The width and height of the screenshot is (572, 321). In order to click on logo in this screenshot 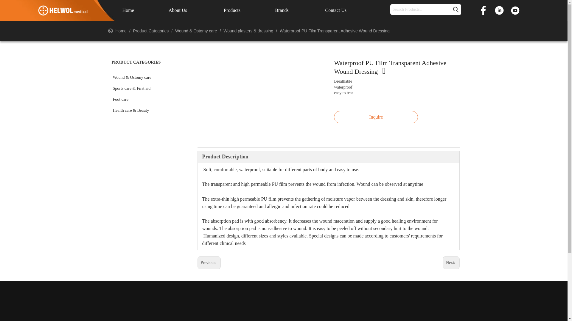, I will do `click(63, 10)`.